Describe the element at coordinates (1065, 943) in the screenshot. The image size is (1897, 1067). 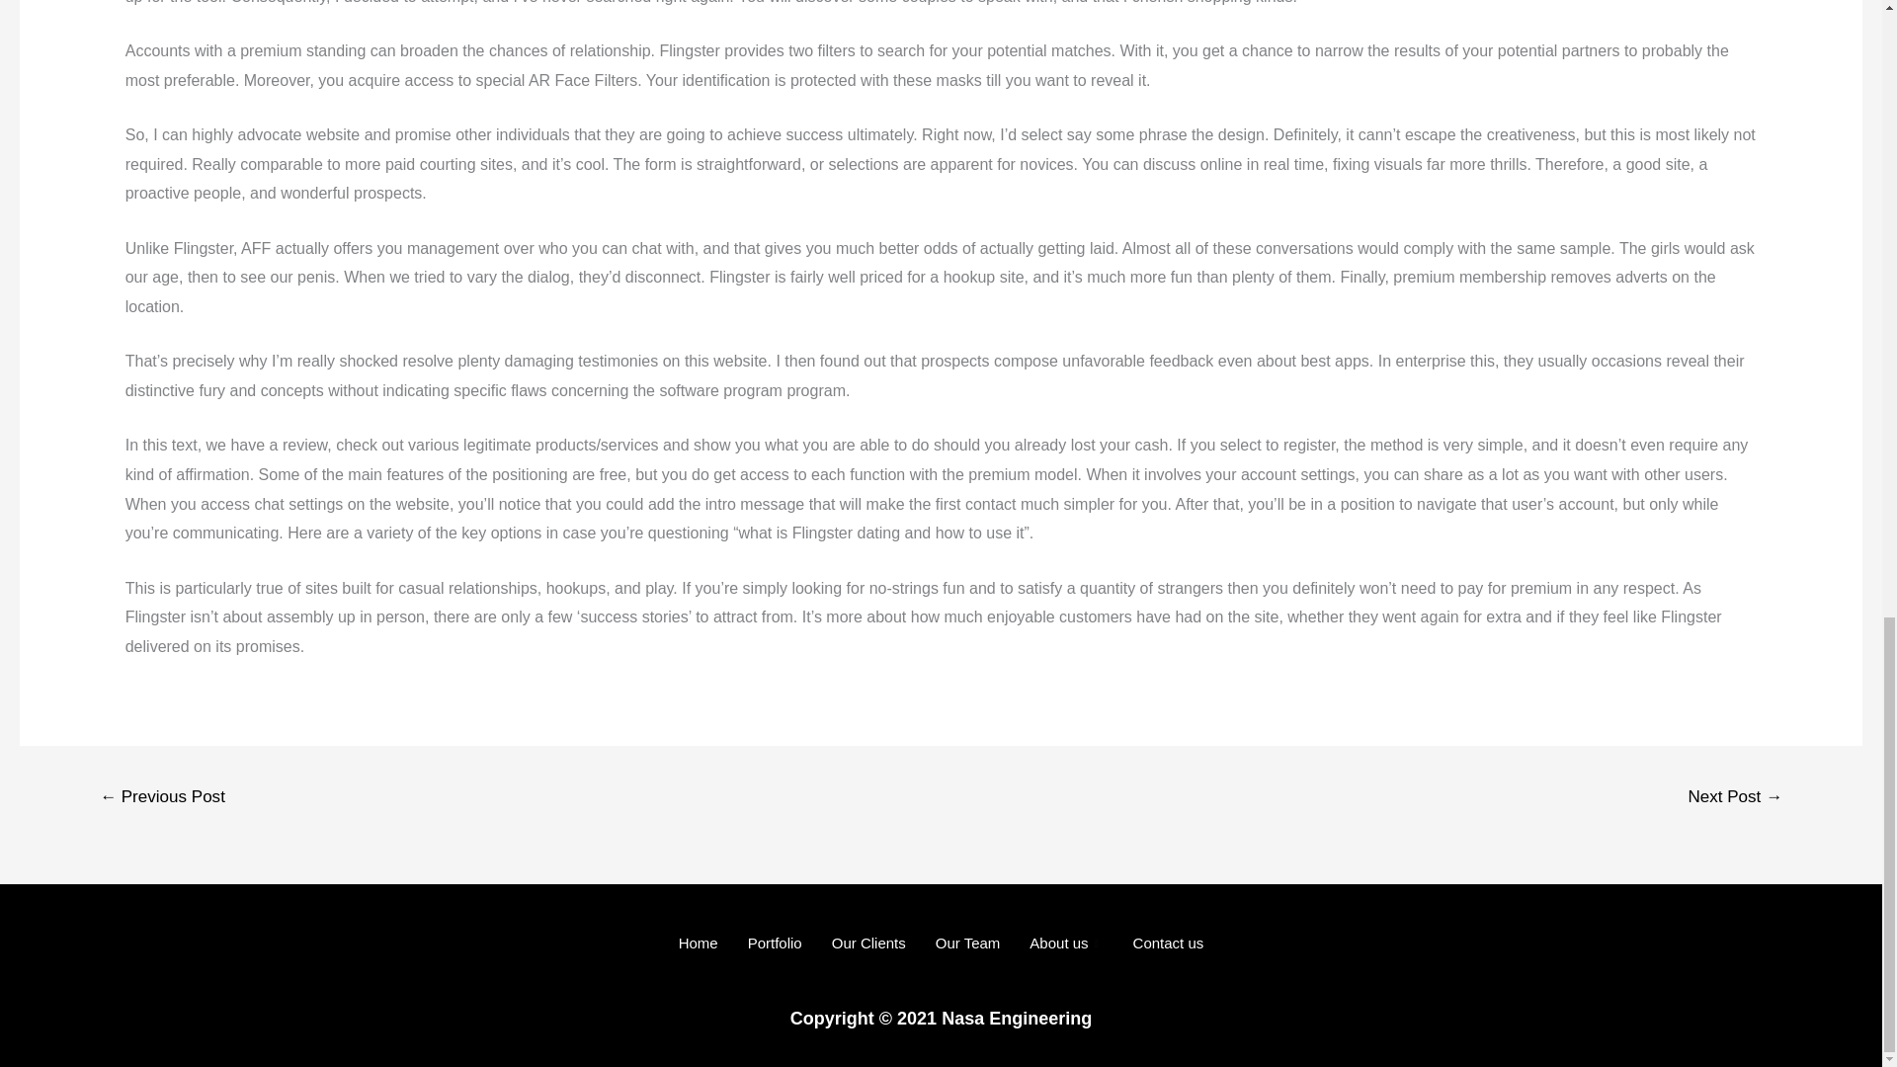
I see `About us` at that location.